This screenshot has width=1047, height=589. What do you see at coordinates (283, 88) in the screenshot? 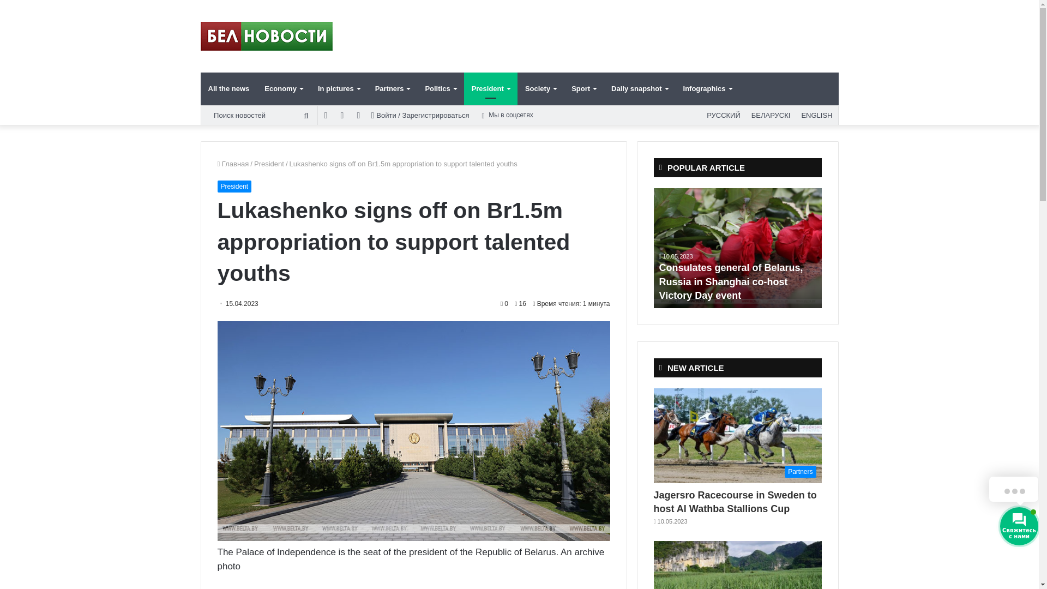
I see `Economy` at bounding box center [283, 88].